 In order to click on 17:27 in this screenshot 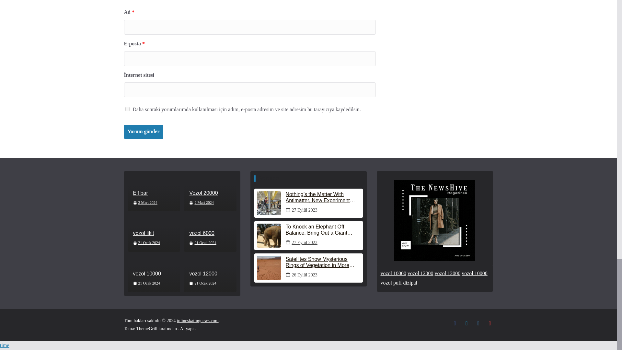, I will do `click(145, 203)`.